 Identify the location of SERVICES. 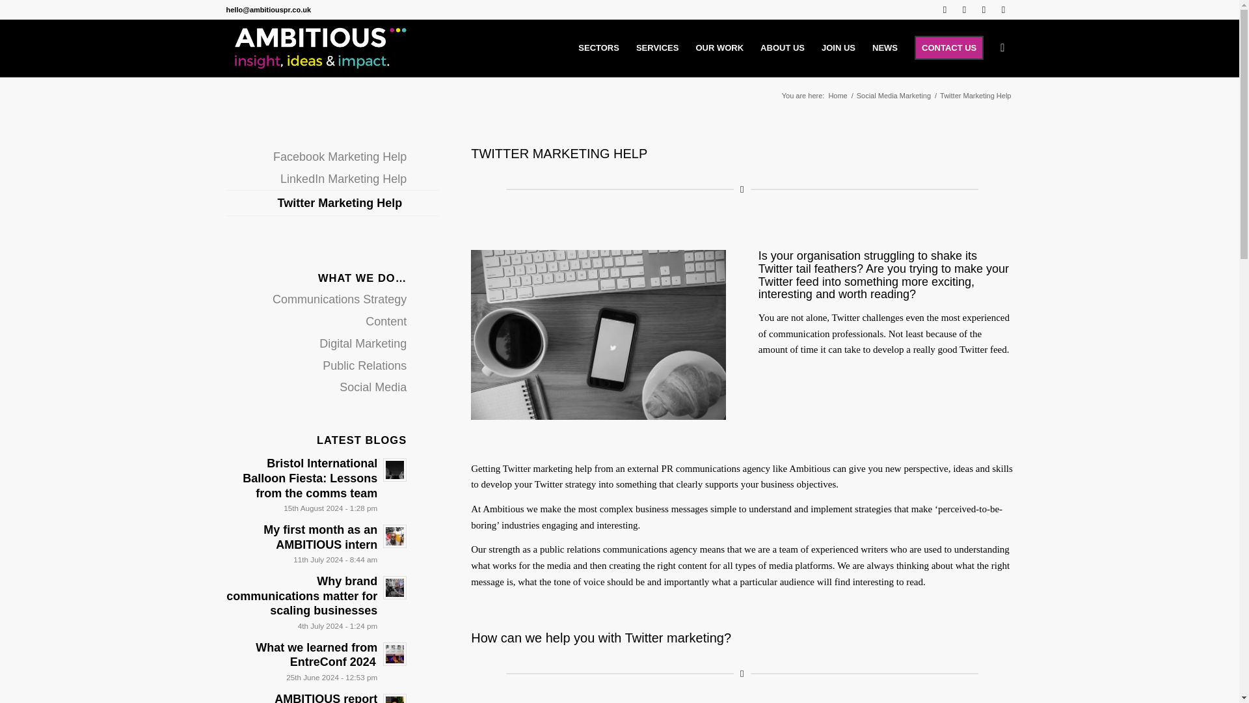
(658, 48).